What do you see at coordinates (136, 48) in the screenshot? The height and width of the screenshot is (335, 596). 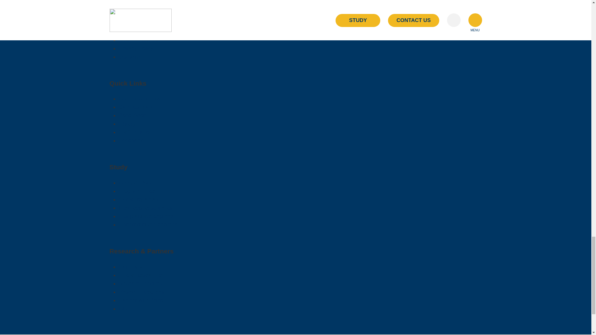 I see `Privacy Policy` at bounding box center [136, 48].